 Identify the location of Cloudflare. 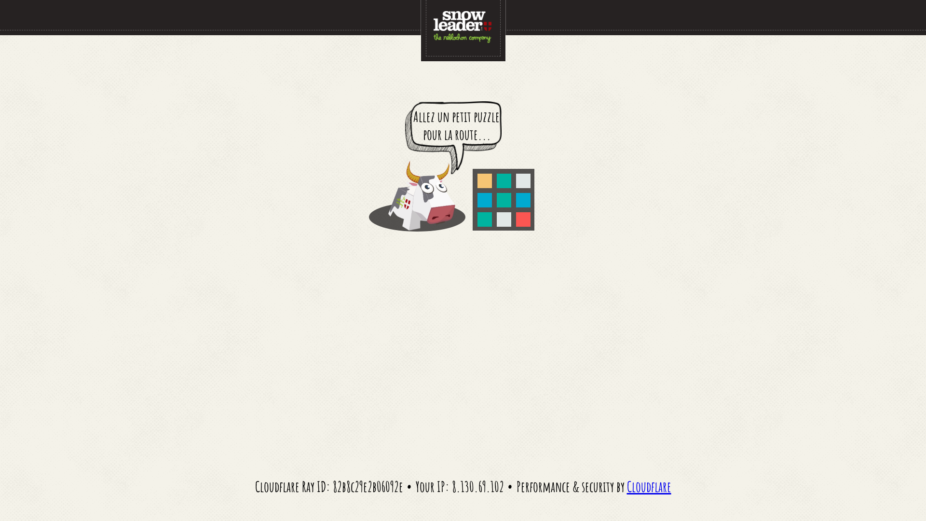
(649, 486).